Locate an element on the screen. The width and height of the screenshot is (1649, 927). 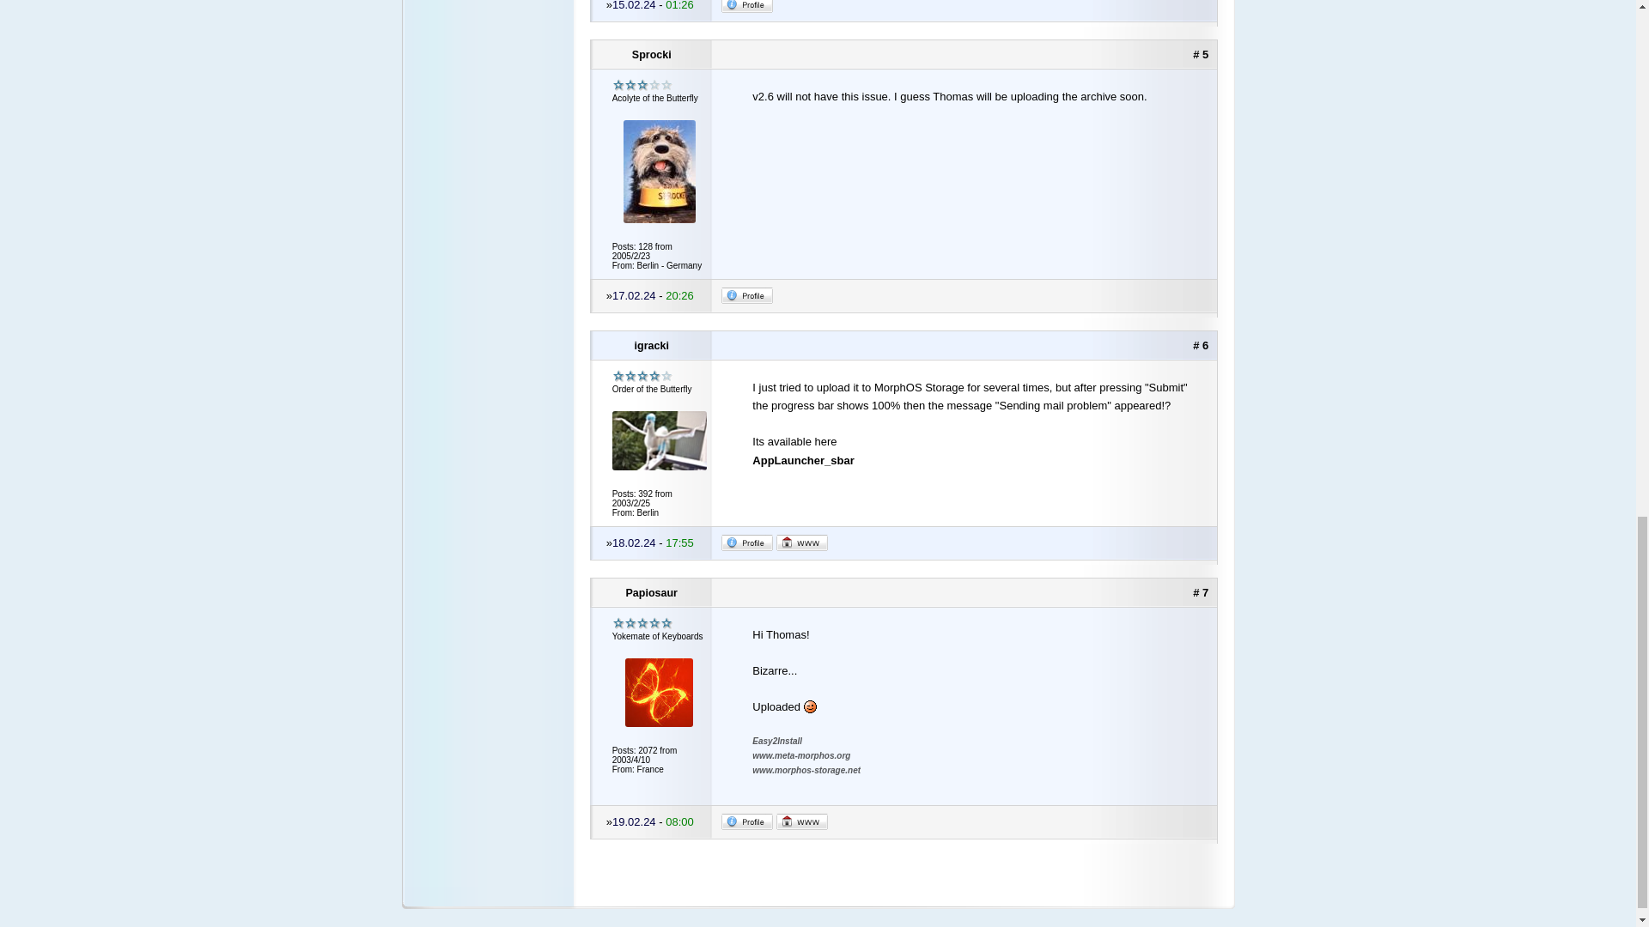
Sprocki is located at coordinates (652, 55).